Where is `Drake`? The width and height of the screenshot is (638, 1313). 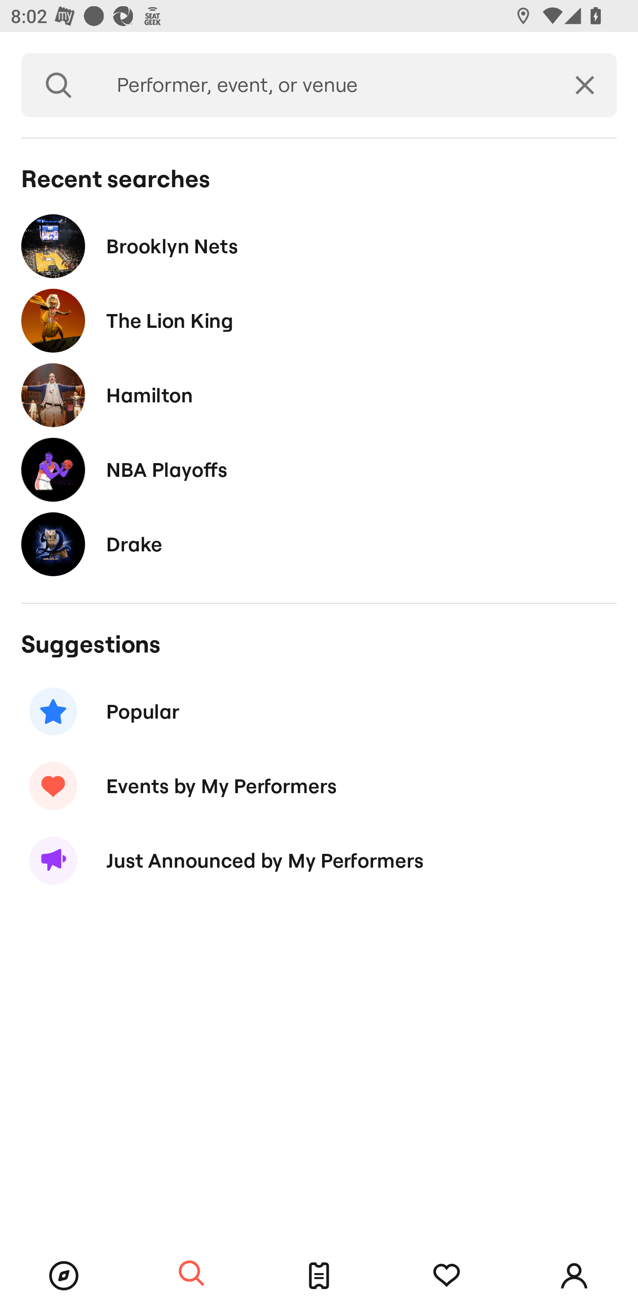 Drake is located at coordinates (319, 544).